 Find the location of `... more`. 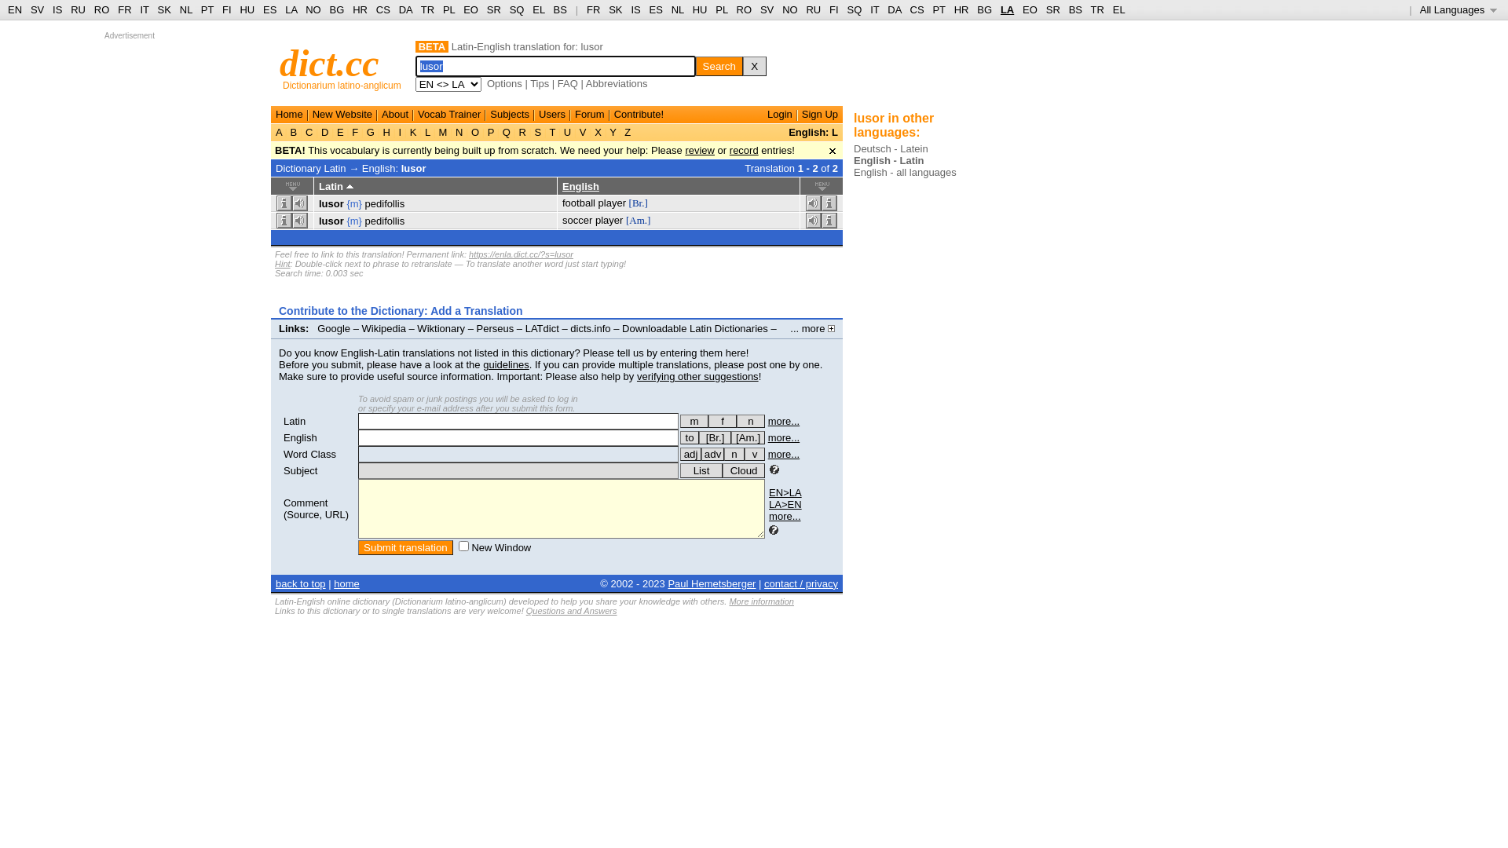

... more is located at coordinates (812, 328).